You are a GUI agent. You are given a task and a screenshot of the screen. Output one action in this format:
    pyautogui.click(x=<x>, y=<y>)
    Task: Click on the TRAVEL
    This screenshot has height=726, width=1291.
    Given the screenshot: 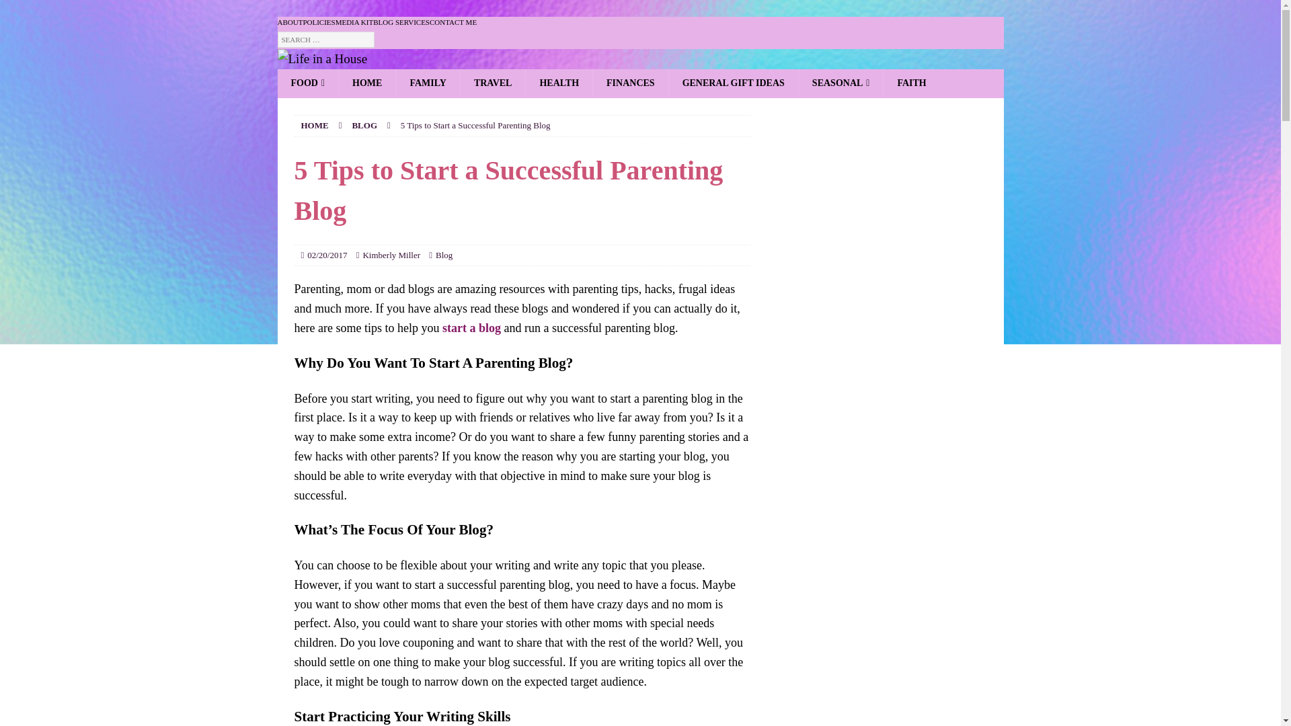 What is the action you would take?
    pyautogui.click(x=492, y=83)
    